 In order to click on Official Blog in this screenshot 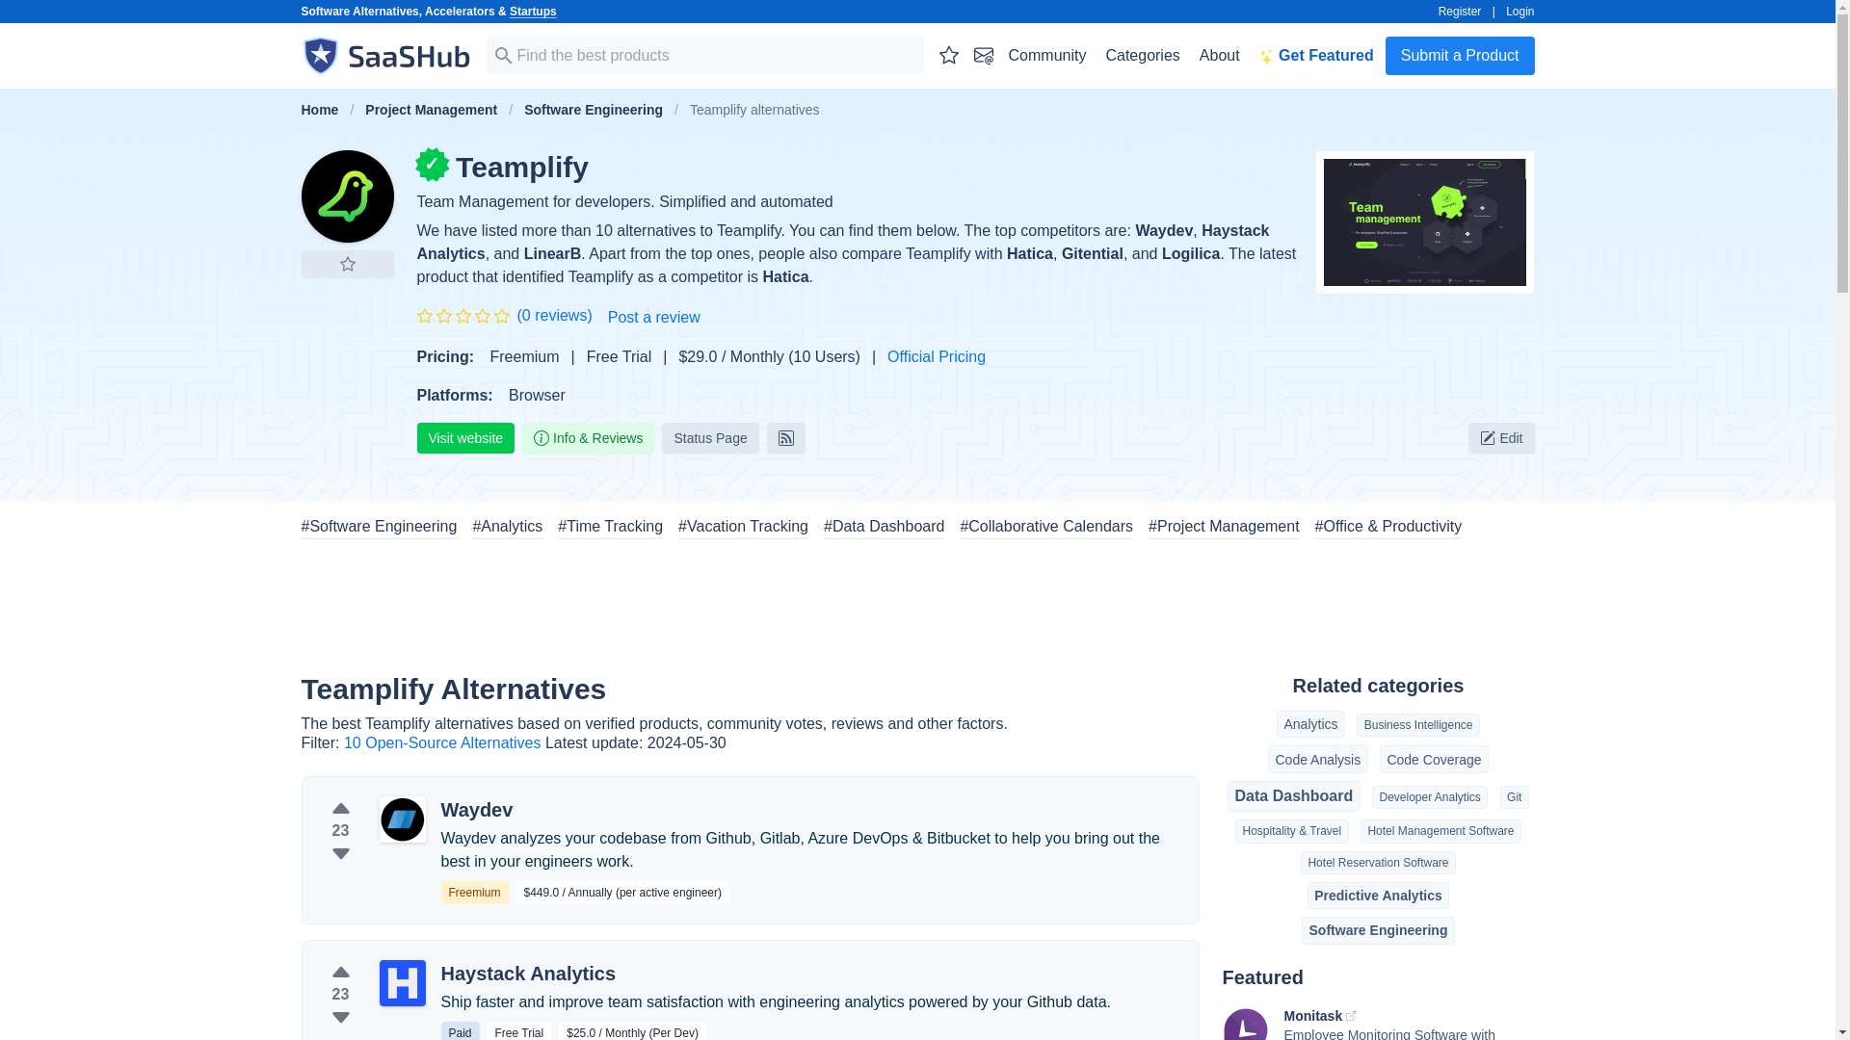, I will do `click(786, 437)`.